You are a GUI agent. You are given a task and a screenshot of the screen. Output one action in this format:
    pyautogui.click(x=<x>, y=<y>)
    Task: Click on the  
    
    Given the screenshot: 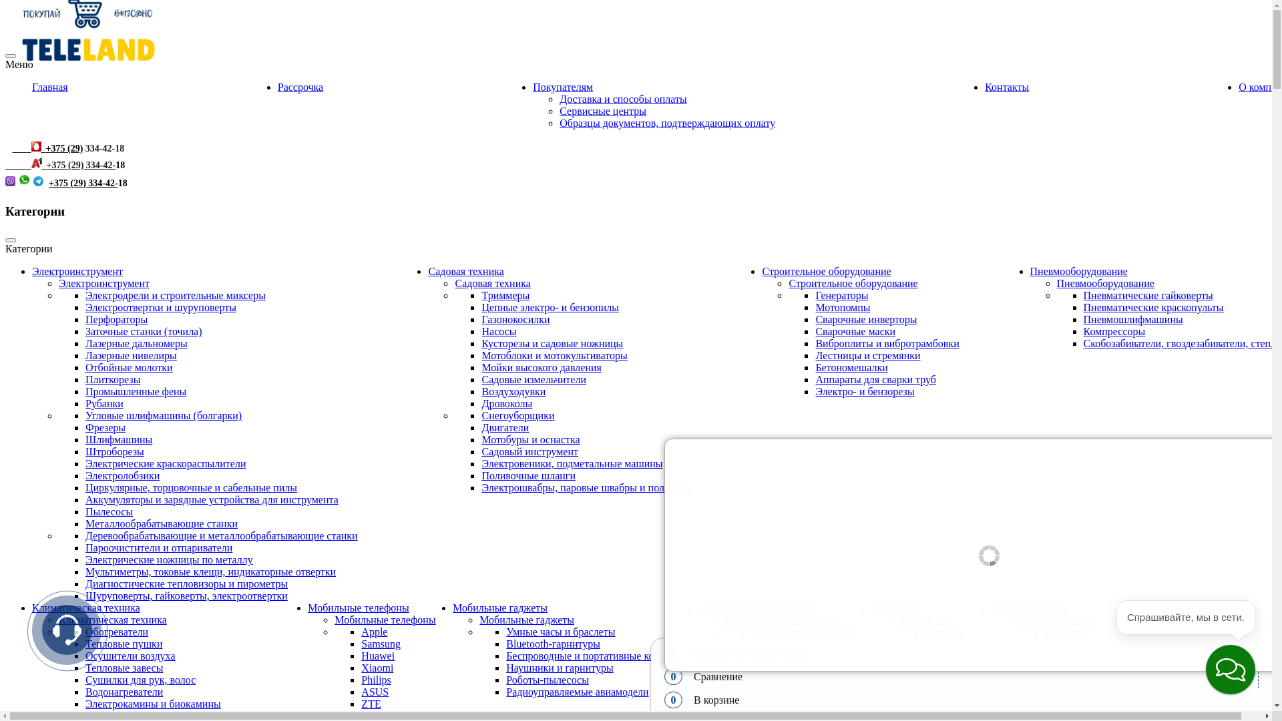 What is the action you would take?
    pyautogui.click(x=30, y=166)
    